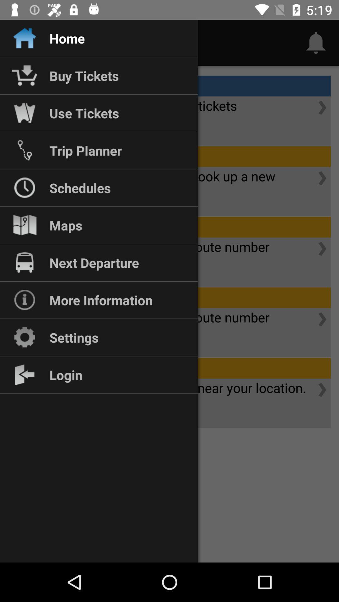  I want to click on select bell icon which is on the top right corner of page, so click(316, 43).